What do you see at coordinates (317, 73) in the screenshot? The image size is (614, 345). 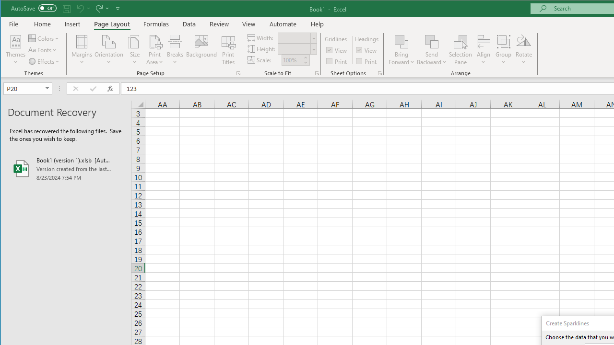 I see `Page Setup` at bounding box center [317, 73].